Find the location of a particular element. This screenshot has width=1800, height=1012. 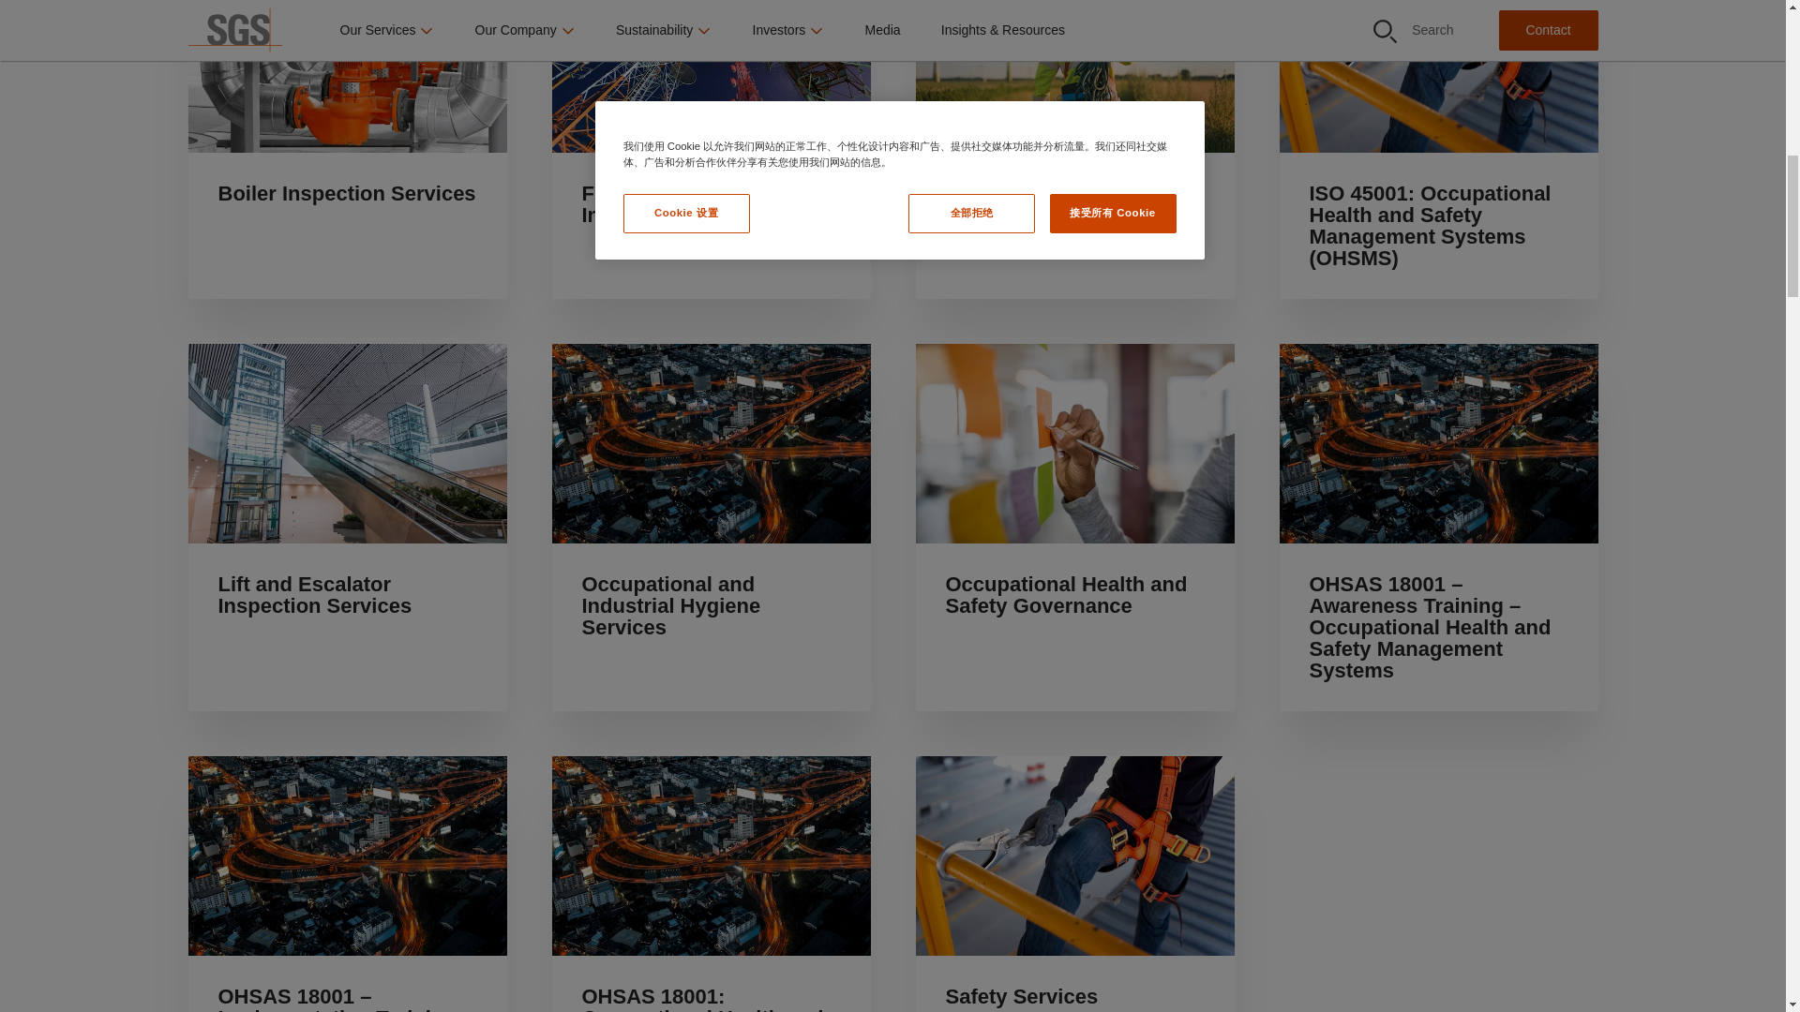

Lift and Escalator Inspection Services is located at coordinates (346, 528).